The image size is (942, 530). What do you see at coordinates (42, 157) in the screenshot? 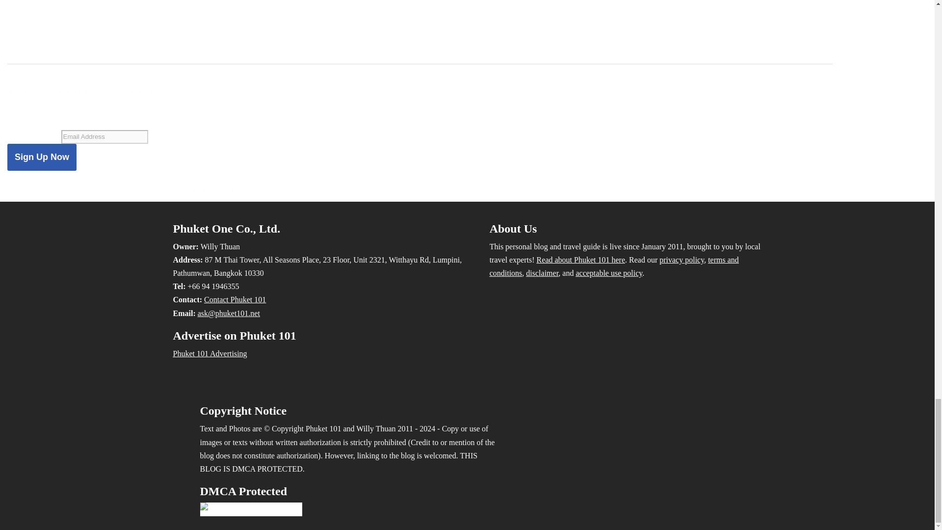
I see `Sign Up Now` at bounding box center [42, 157].